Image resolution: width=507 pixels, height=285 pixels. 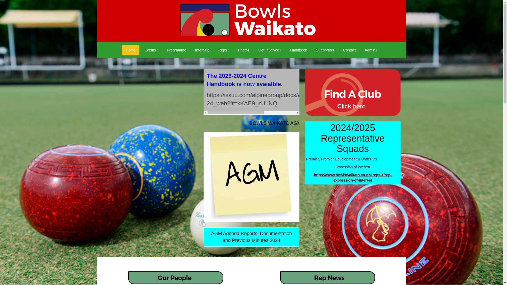 I want to click on Contact, so click(x=349, y=50).